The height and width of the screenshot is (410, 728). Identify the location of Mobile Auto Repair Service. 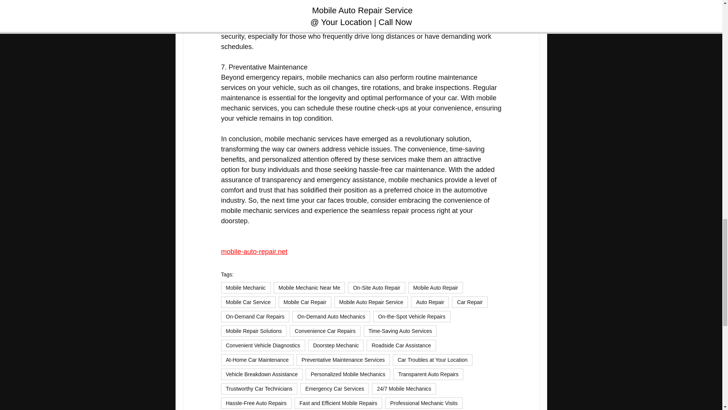
(371, 302).